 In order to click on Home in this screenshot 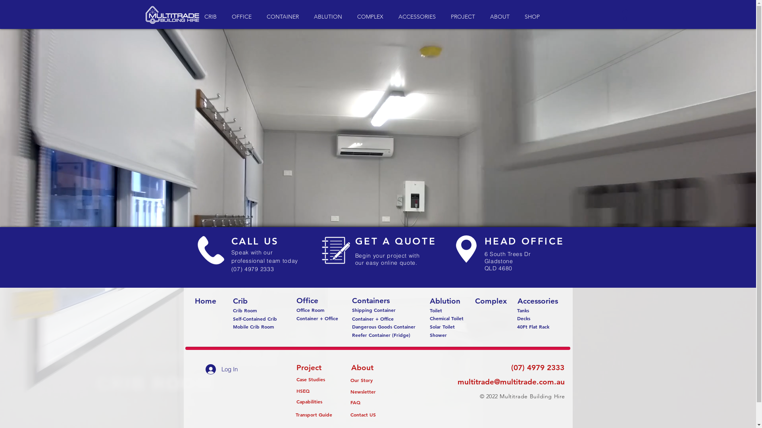, I will do `click(206, 301)`.